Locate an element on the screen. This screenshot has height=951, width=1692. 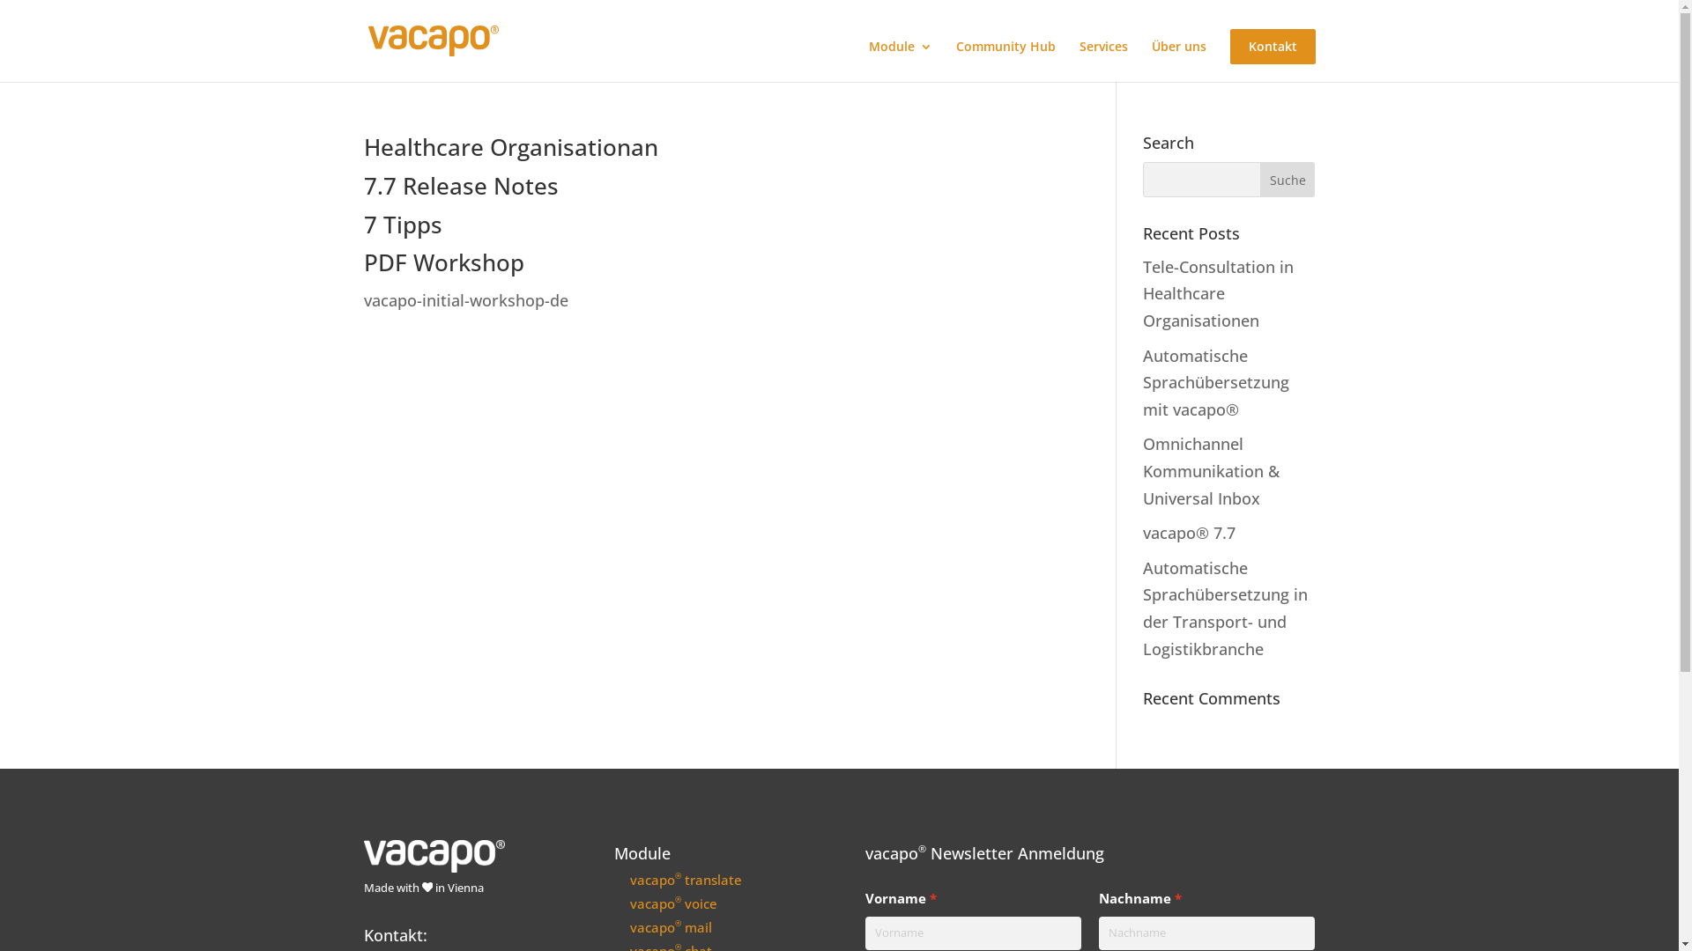
Services is located at coordinates (1103, 62).